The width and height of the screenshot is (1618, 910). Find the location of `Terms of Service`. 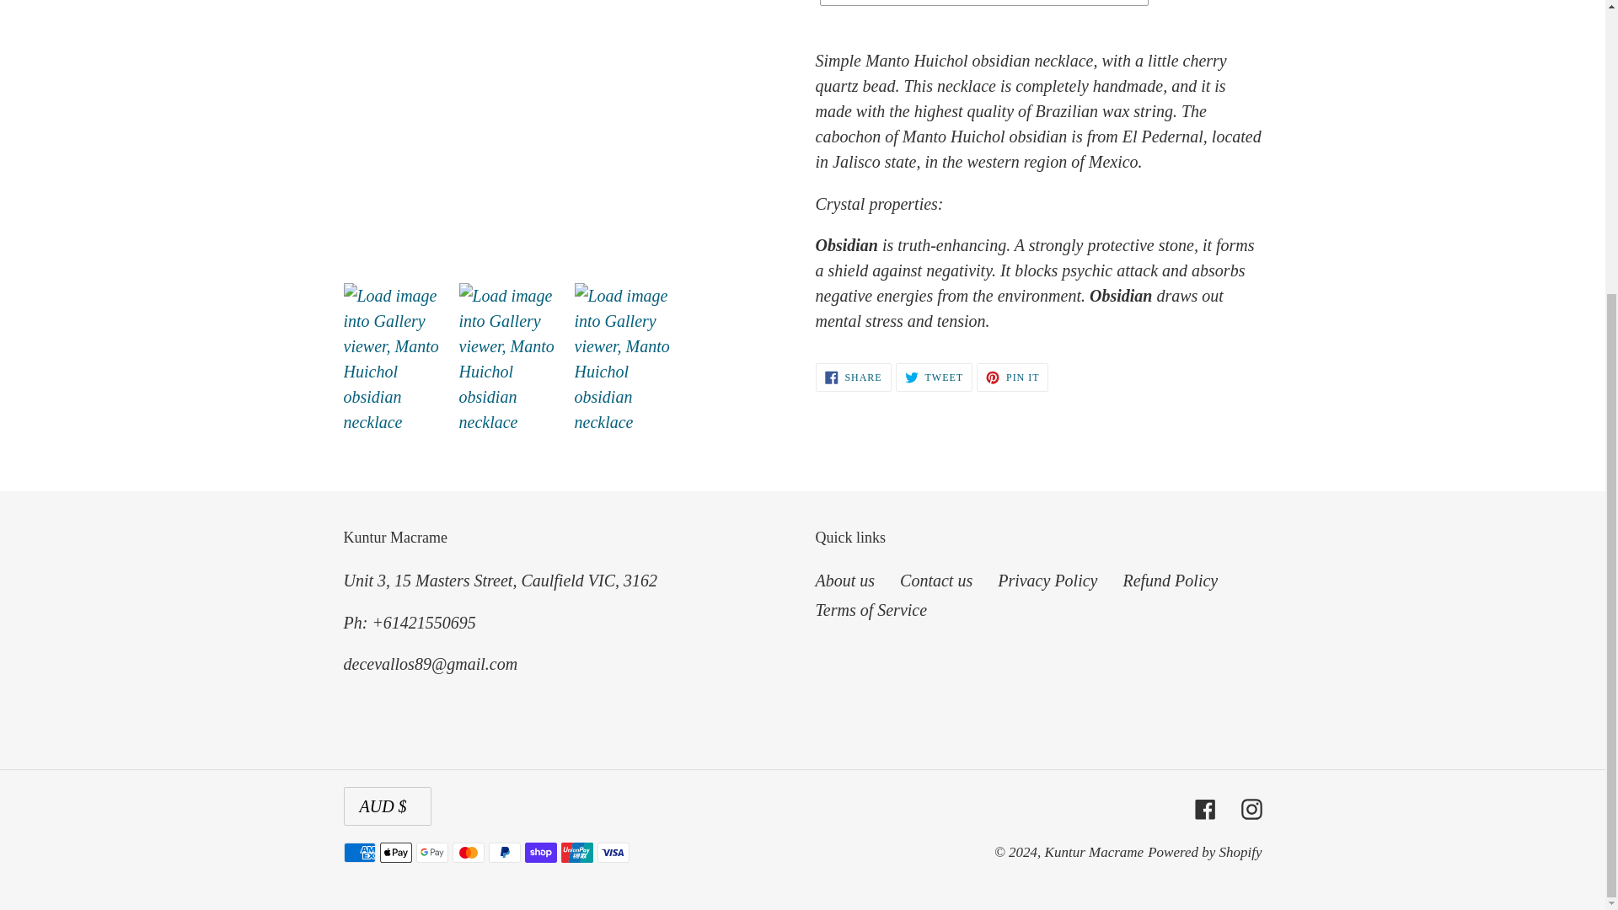

Terms of Service is located at coordinates (853, 377).